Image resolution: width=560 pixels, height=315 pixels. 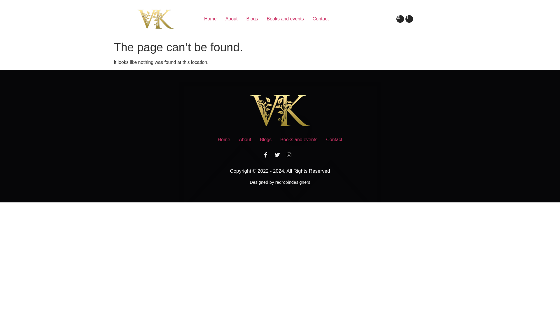 What do you see at coordinates (334, 139) in the screenshot?
I see `Contact` at bounding box center [334, 139].